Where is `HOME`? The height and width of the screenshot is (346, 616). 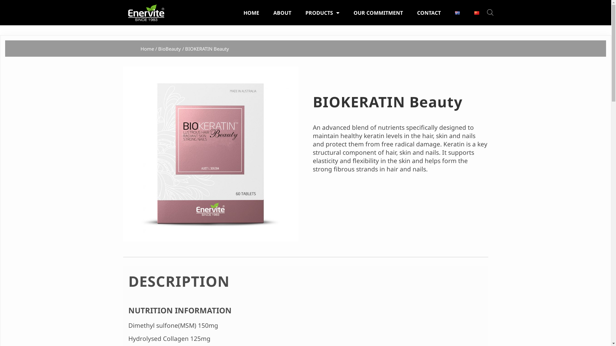 HOME is located at coordinates (251, 13).